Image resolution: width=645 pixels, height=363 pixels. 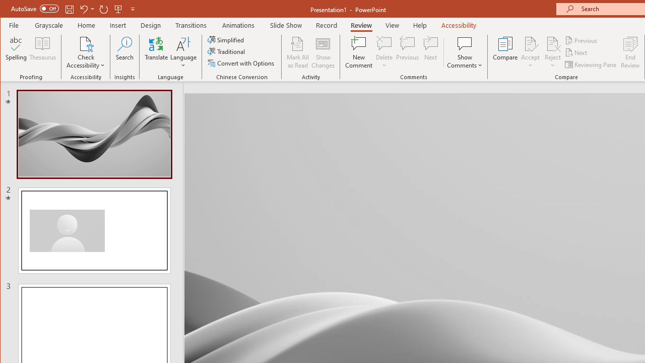 What do you see at coordinates (505, 52) in the screenshot?
I see `Compare` at bounding box center [505, 52].